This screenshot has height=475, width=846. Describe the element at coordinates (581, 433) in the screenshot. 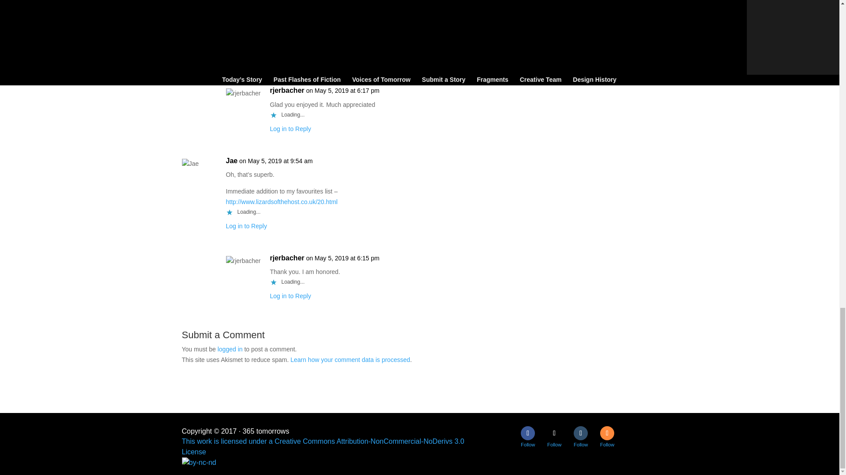

I see `Follow on tumblr` at that location.